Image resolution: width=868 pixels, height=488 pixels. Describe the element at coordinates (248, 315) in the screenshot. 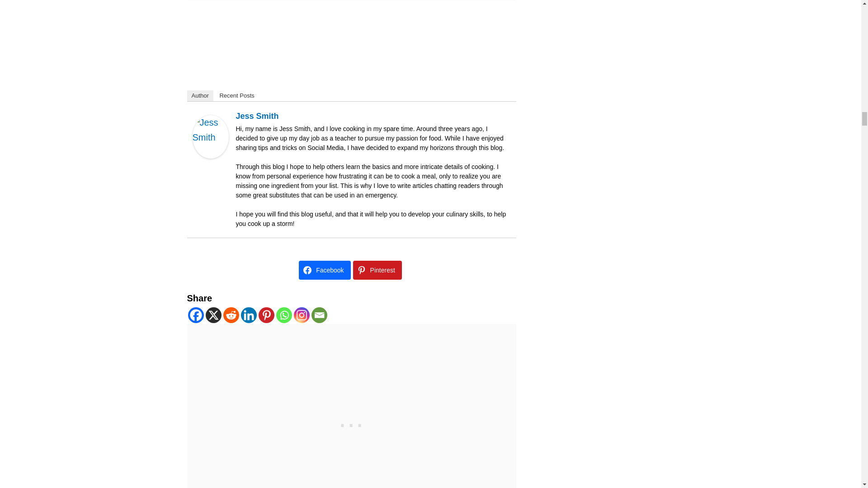

I see `Linkedin` at that location.